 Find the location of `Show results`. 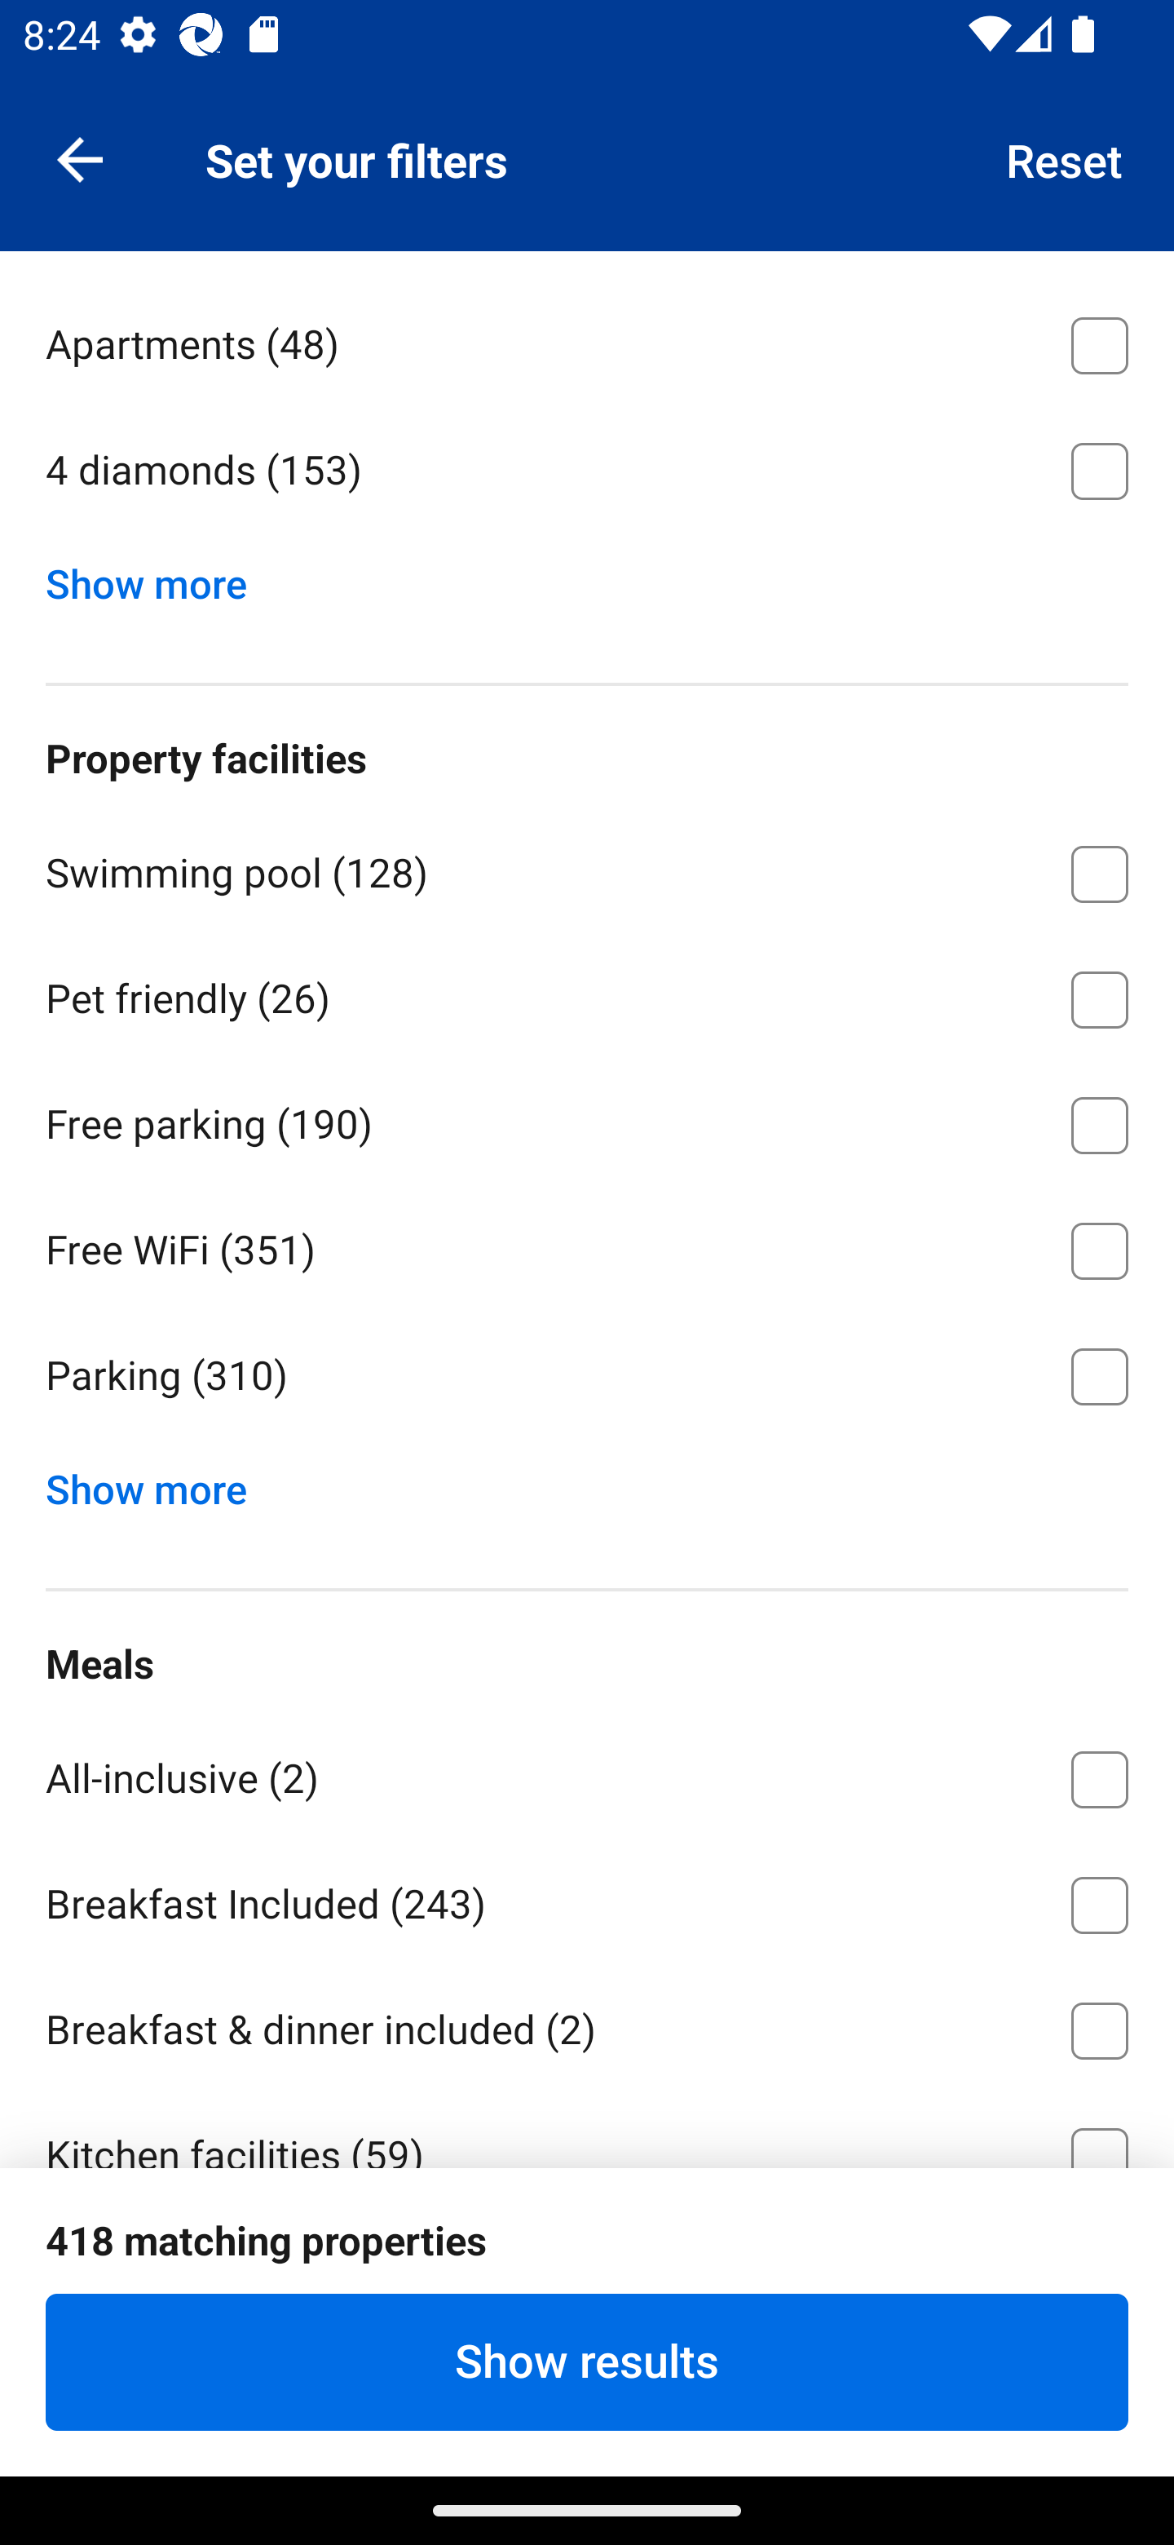

Show results is located at coordinates (587, 2361).